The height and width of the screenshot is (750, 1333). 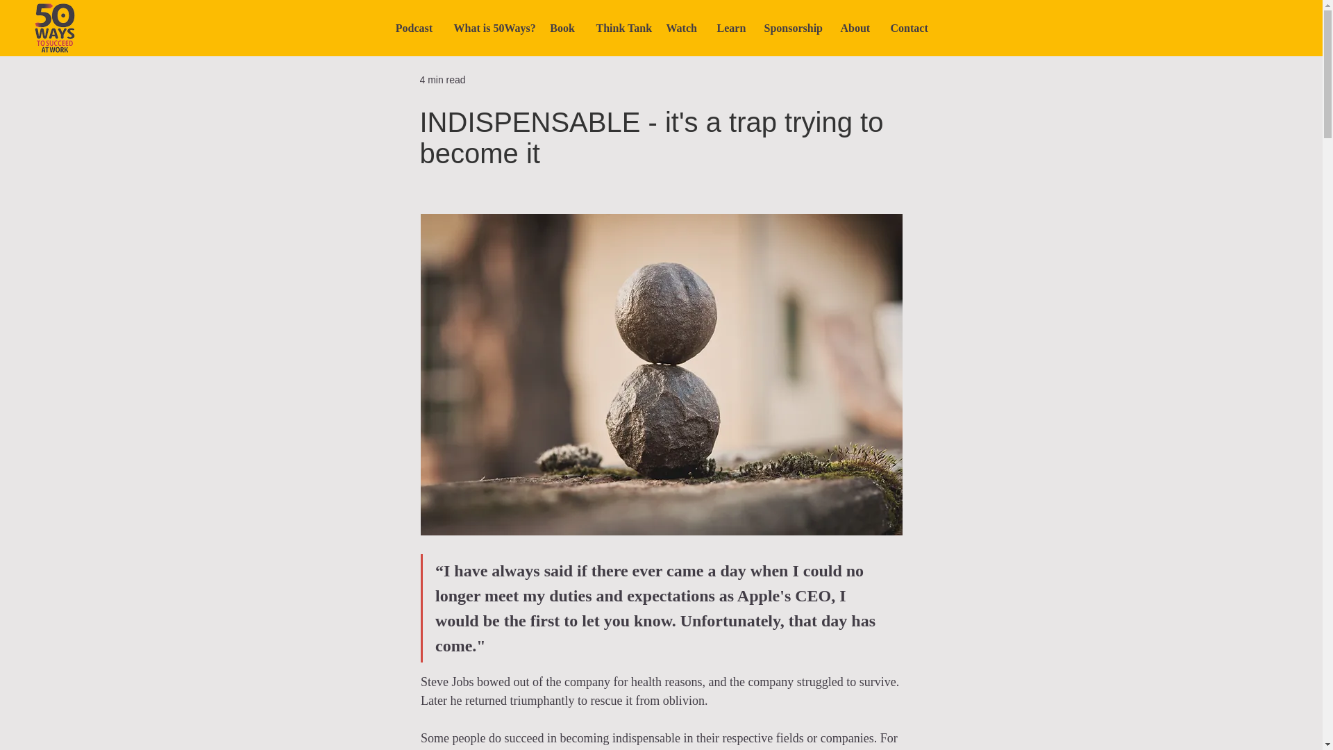 What do you see at coordinates (792, 28) in the screenshot?
I see `Sponsorship` at bounding box center [792, 28].